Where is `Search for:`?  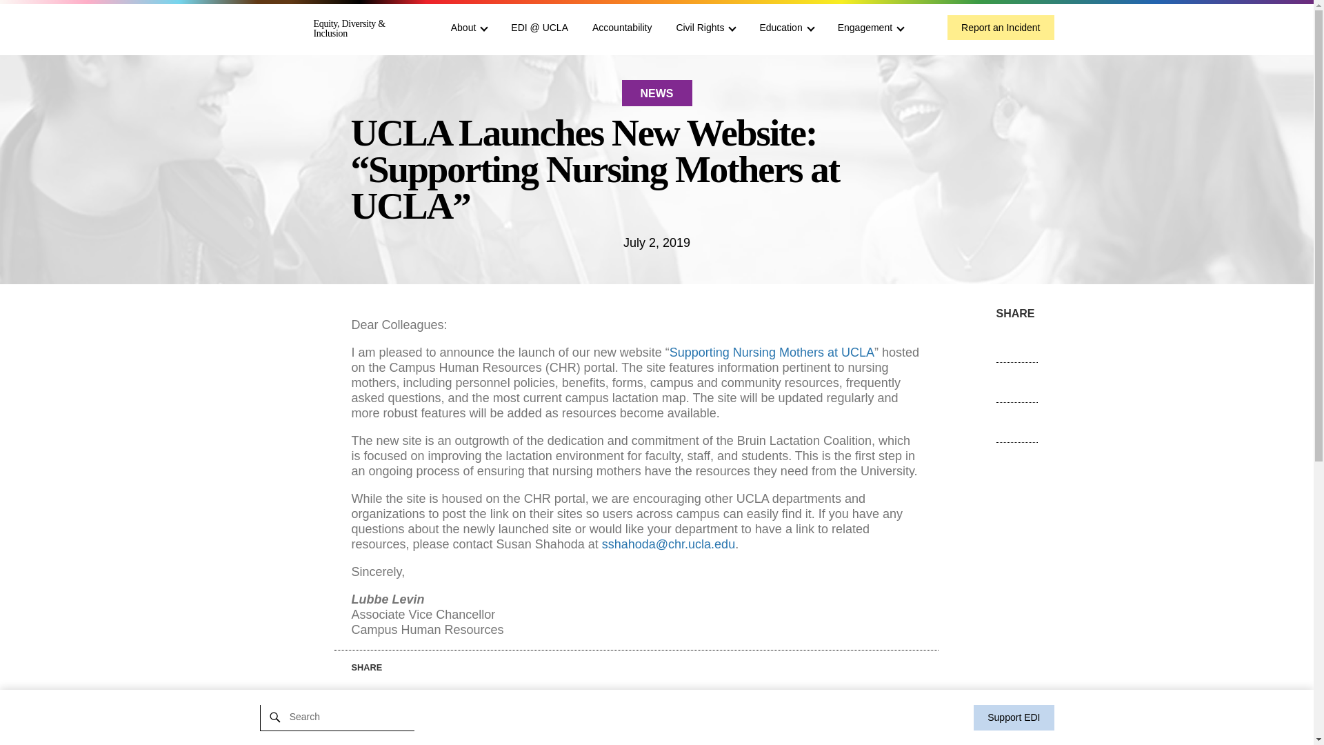 Search for: is located at coordinates (335, 716).